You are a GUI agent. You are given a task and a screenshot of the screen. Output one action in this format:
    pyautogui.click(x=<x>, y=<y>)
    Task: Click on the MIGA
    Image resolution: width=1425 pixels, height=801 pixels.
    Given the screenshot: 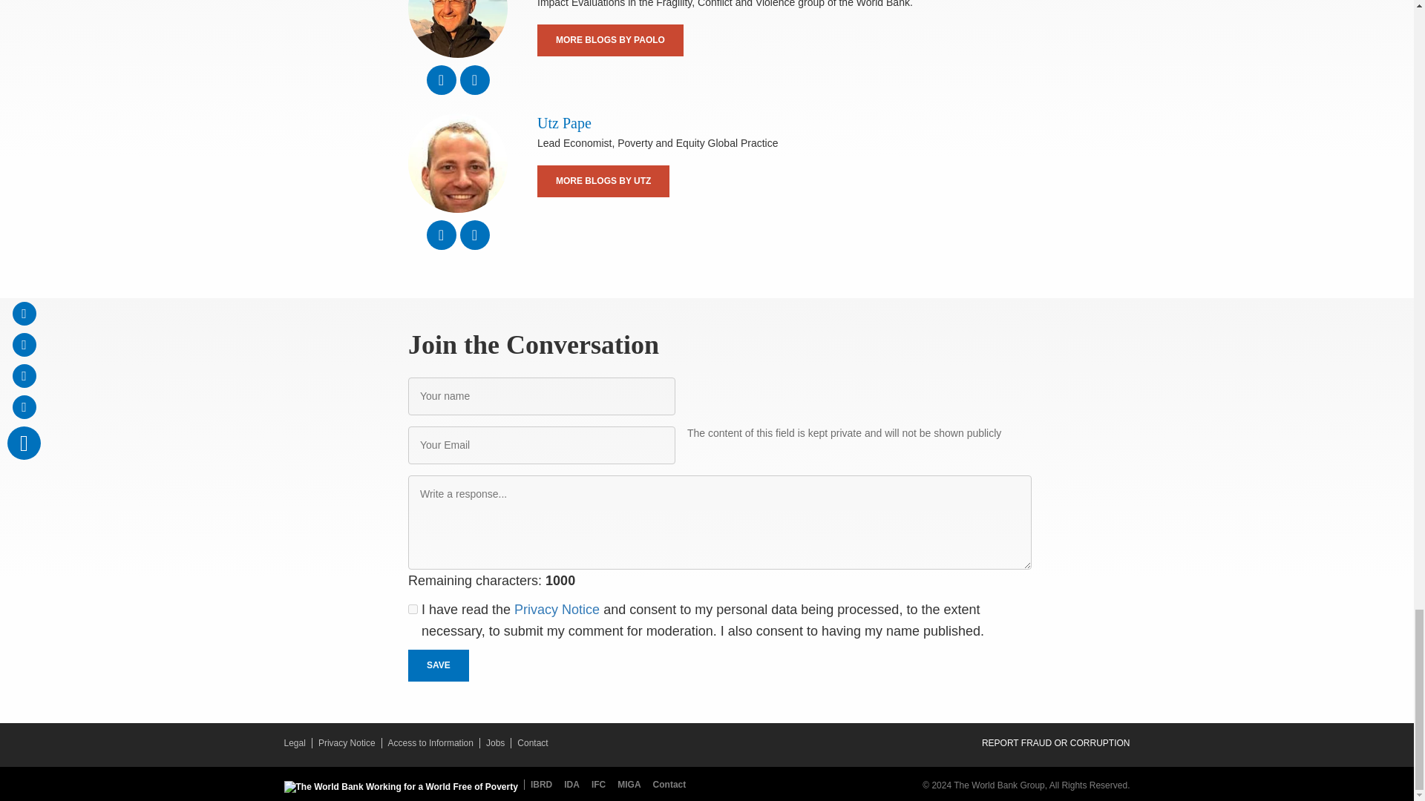 What is the action you would take?
    pyautogui.click(x=632, y=784)
    